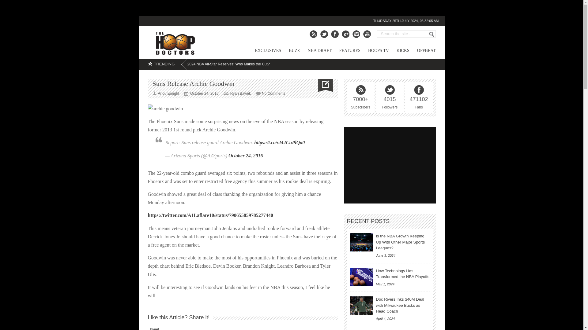 The width and height of the screenshot is (588, 330). I want to click on How Technology Has Transformed the NBA Playoffs, so click(361, 277).